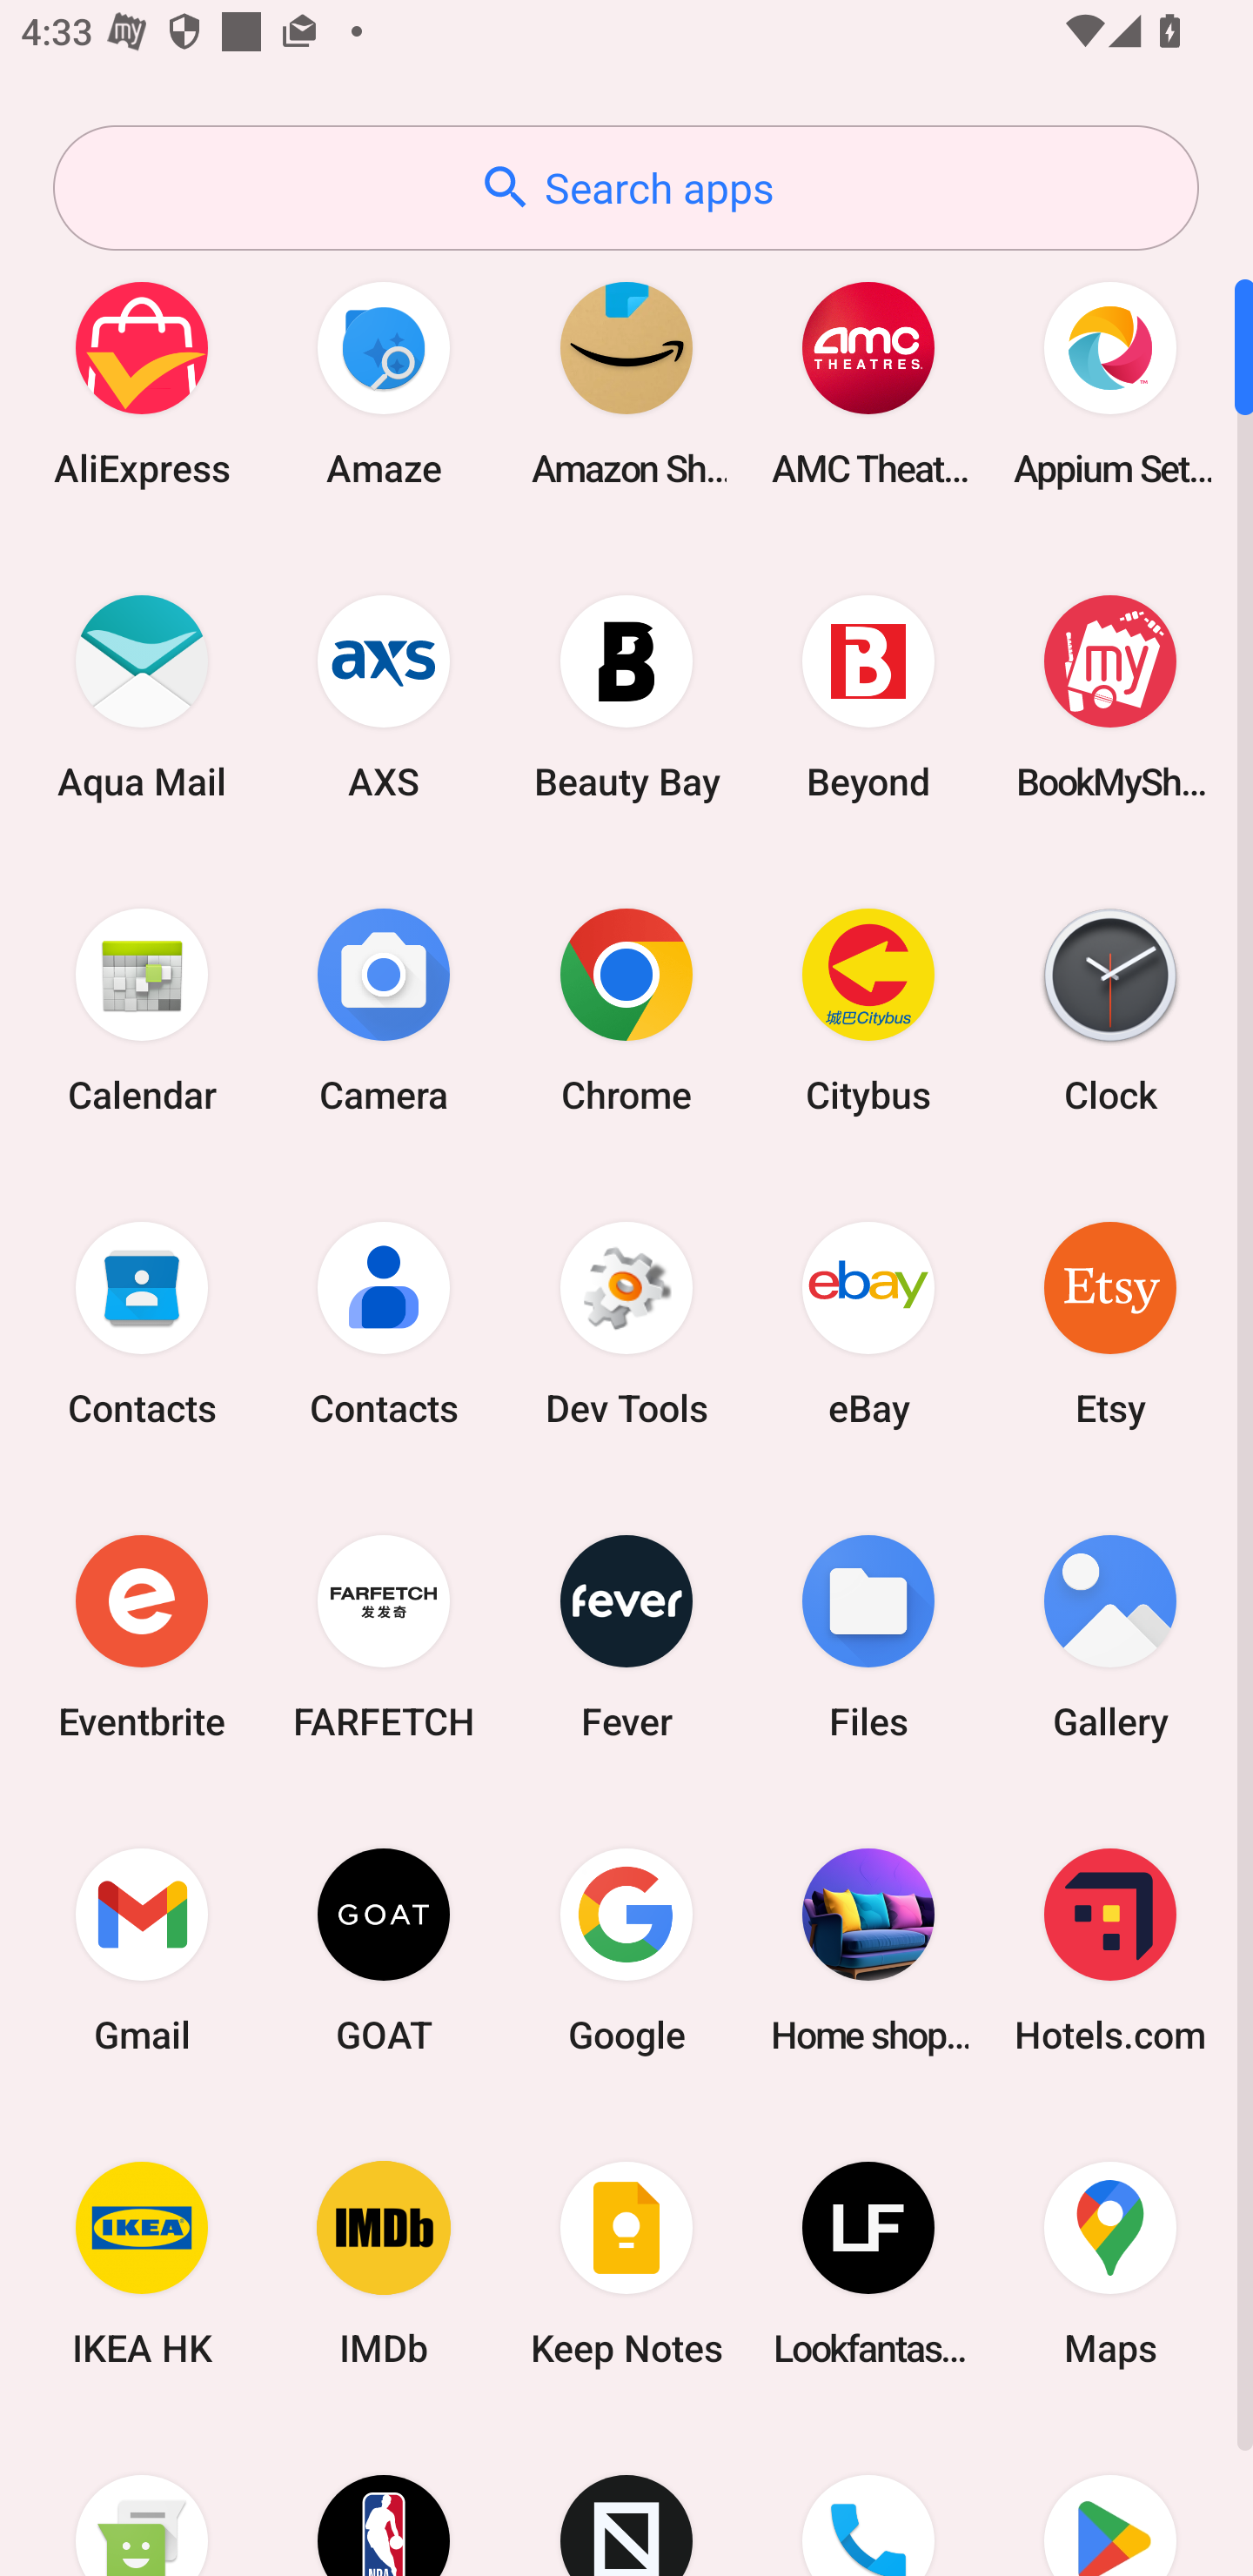 Image resolution: width=1253 pixels, height=2576 pixels. What do you see at coordinates (384, 1636) in the screenshot?
I see `FARFETCH` at bounding box center [384, 1636].